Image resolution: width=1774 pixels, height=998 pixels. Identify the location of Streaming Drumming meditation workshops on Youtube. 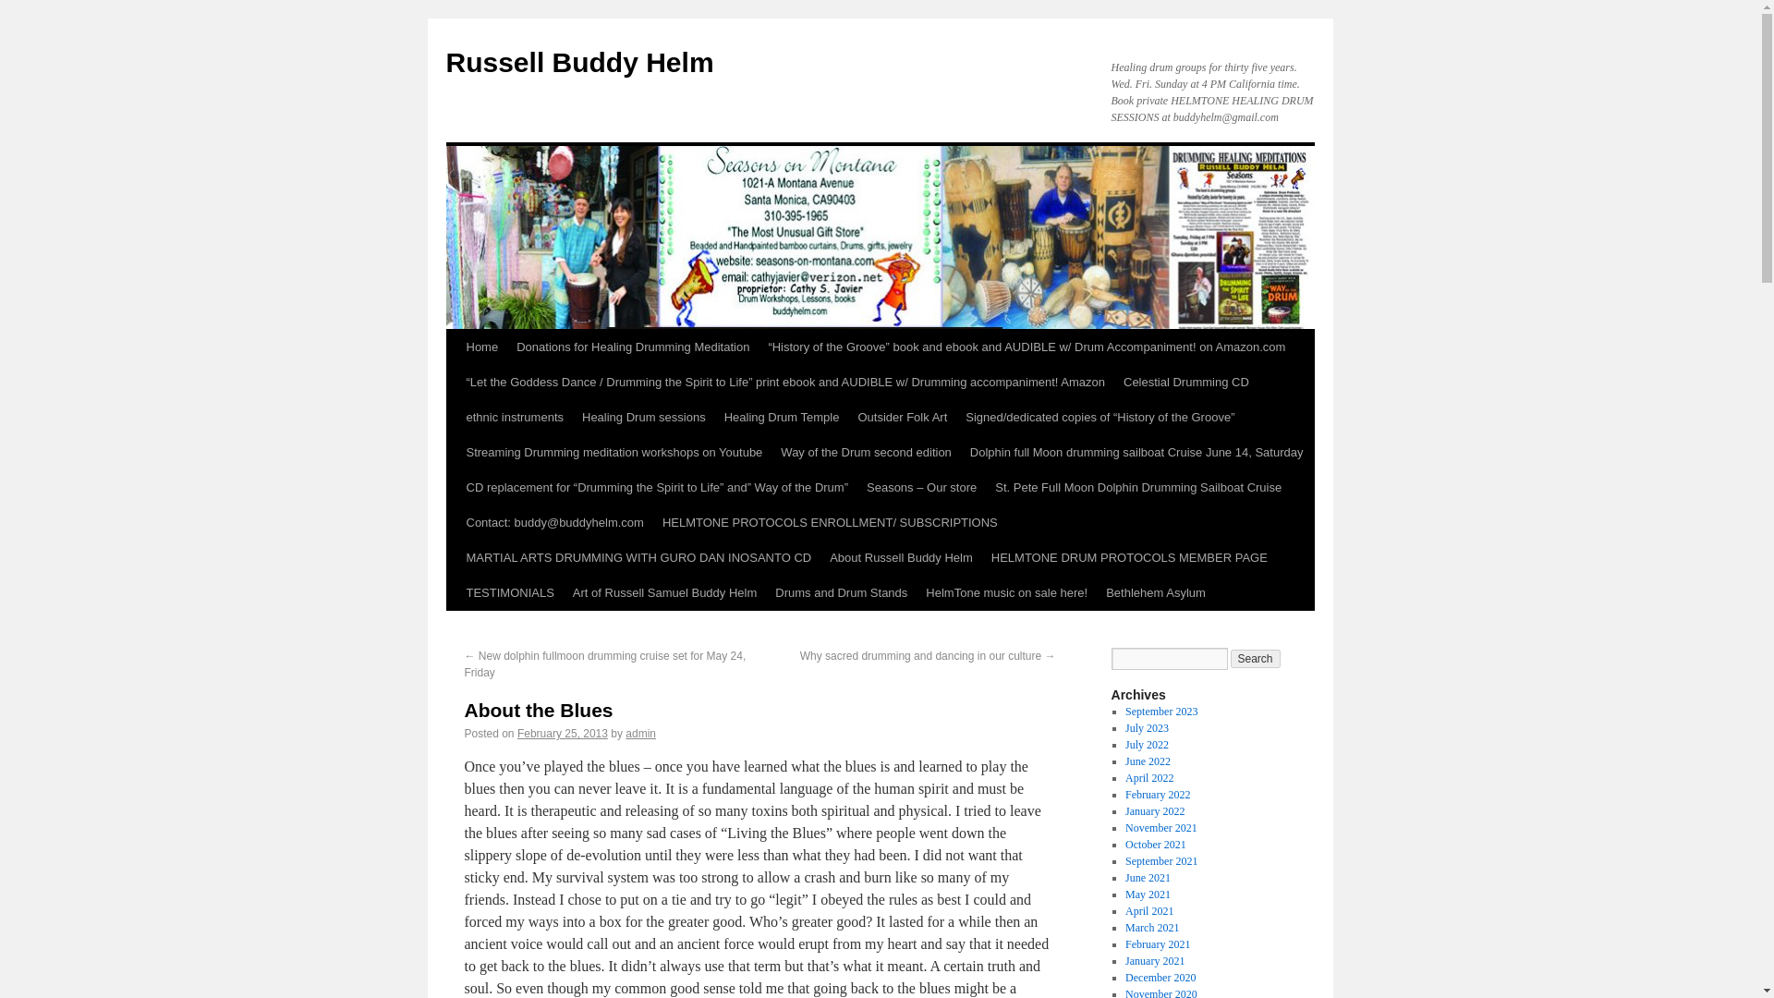
(614, 452).